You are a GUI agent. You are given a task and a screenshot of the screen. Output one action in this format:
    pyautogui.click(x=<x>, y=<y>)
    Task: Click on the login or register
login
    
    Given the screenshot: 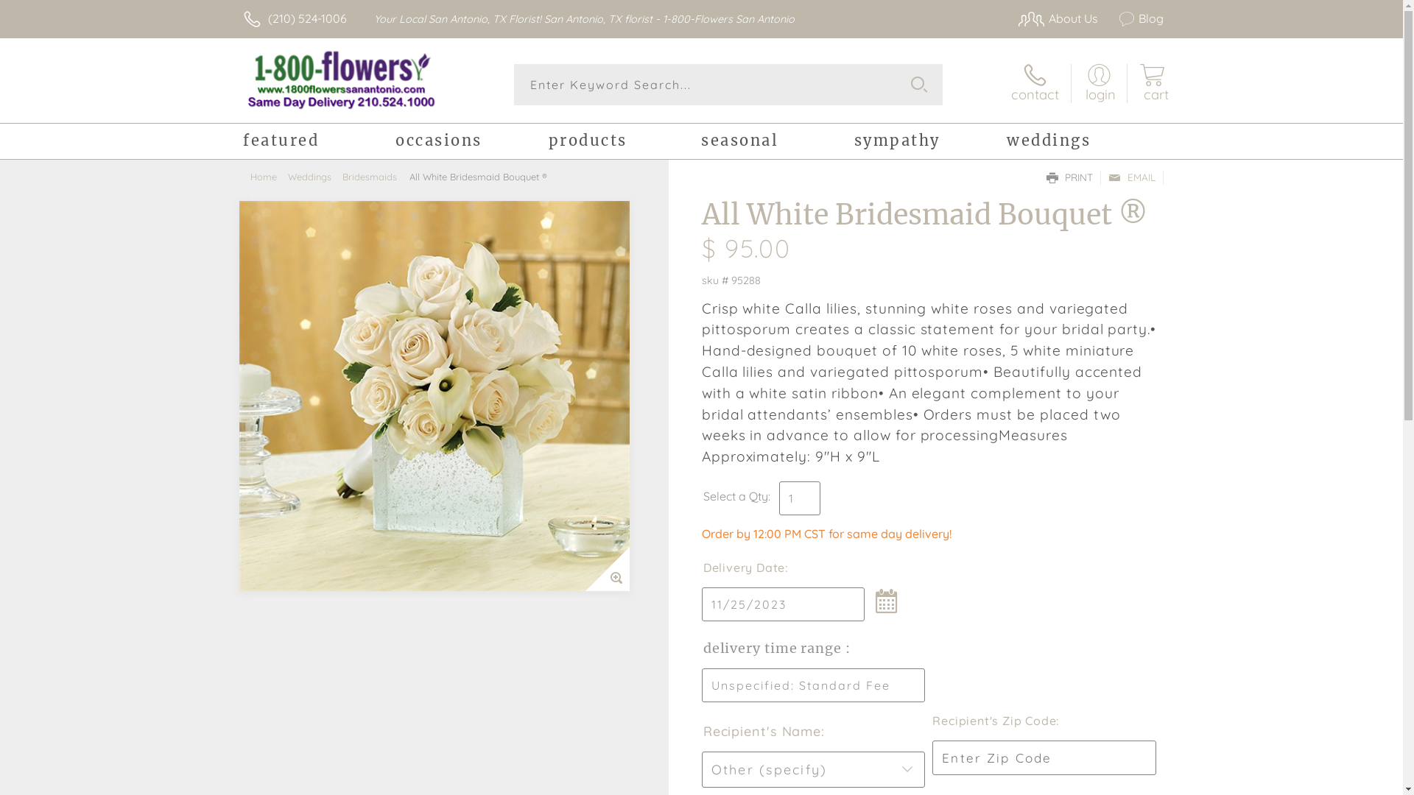 What is the action you would take?
    pyautogui.click(x=1099, y=84)
    